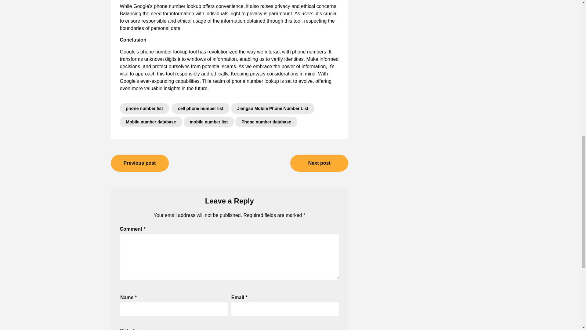  I want to click on cell phone number list, so click(201, 108).